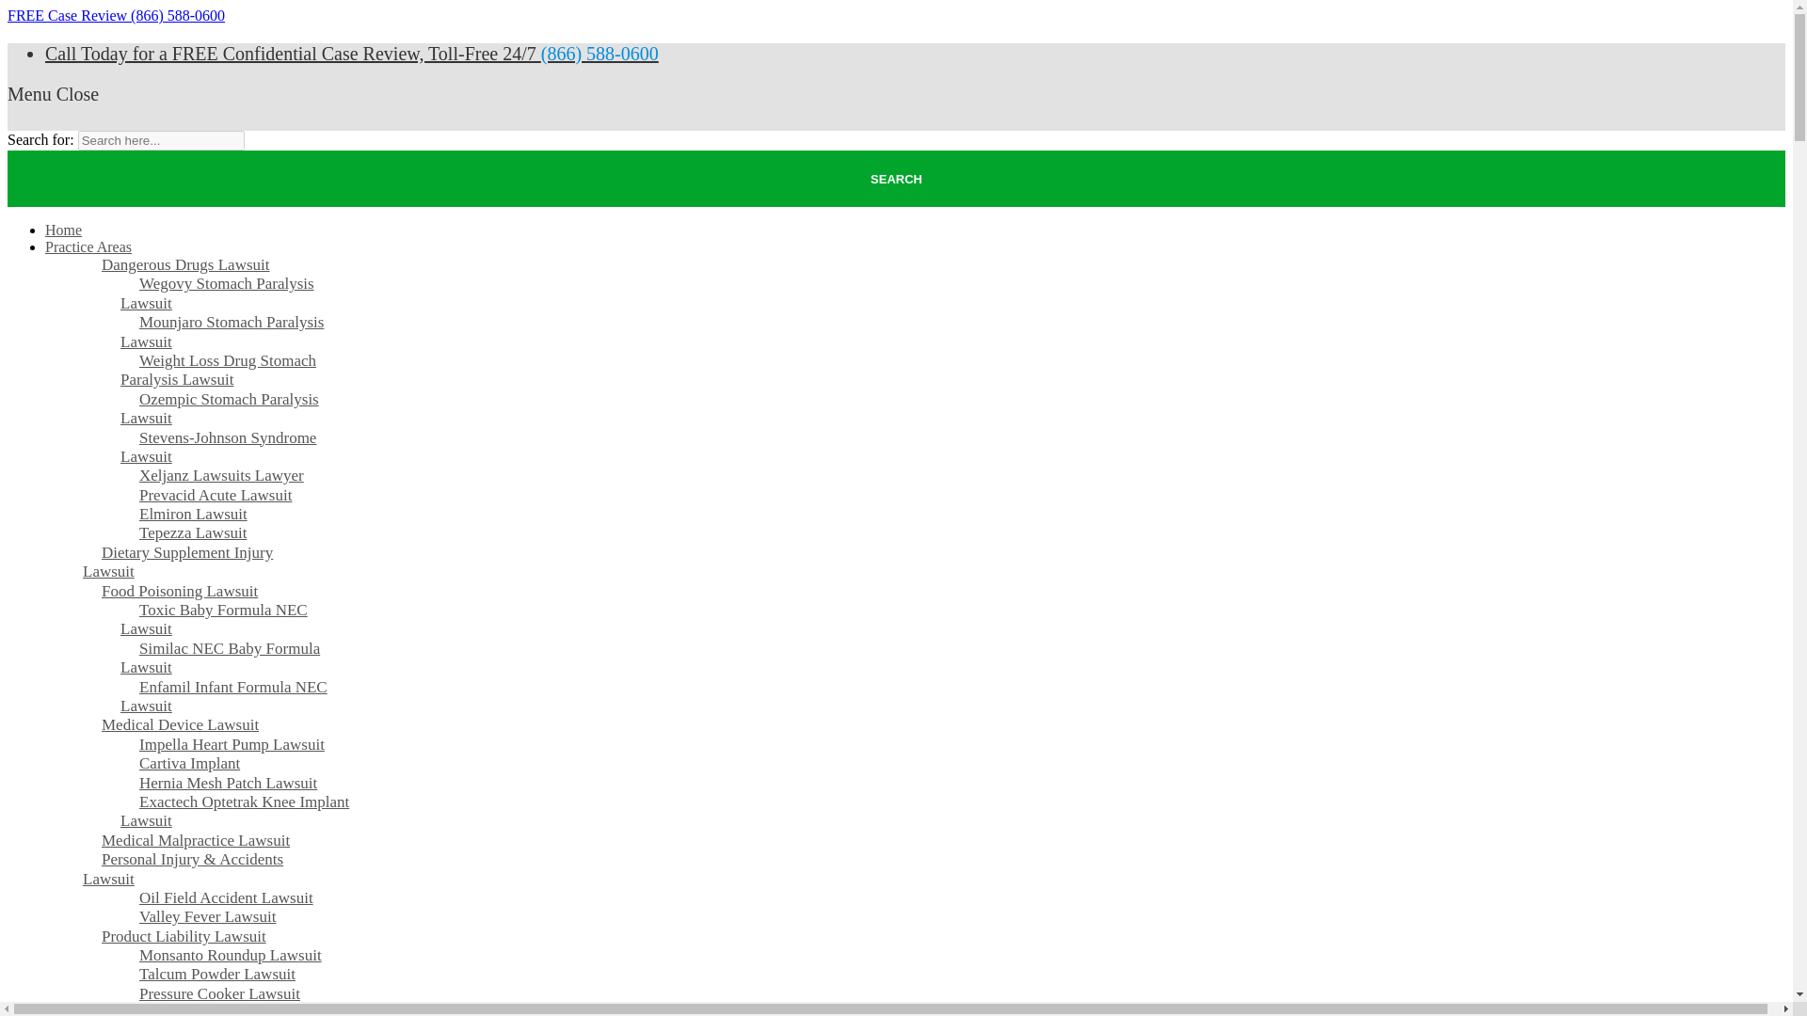 This screenshot has width=1807, height=1016. Describe the element at coordinates (896, 179) in the screenshot. I see `Search` at that location.